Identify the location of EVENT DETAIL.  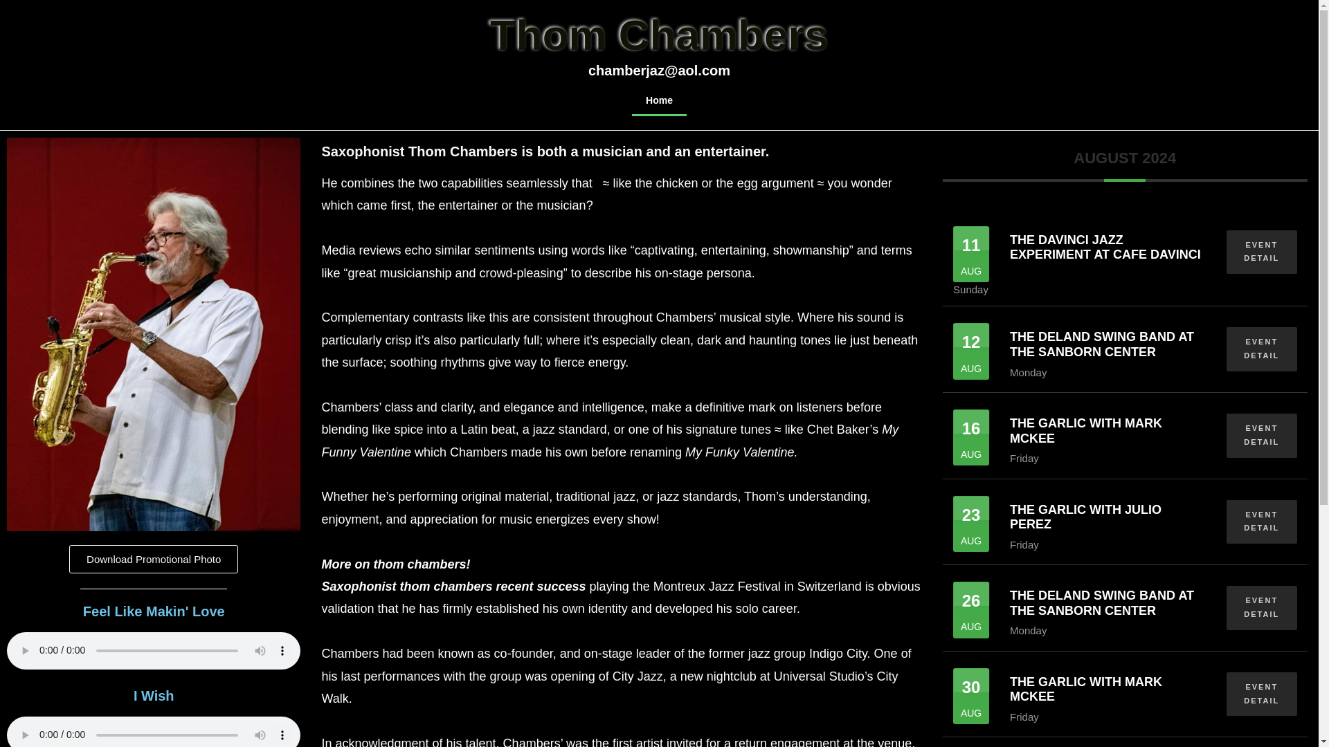
(1261, 522).